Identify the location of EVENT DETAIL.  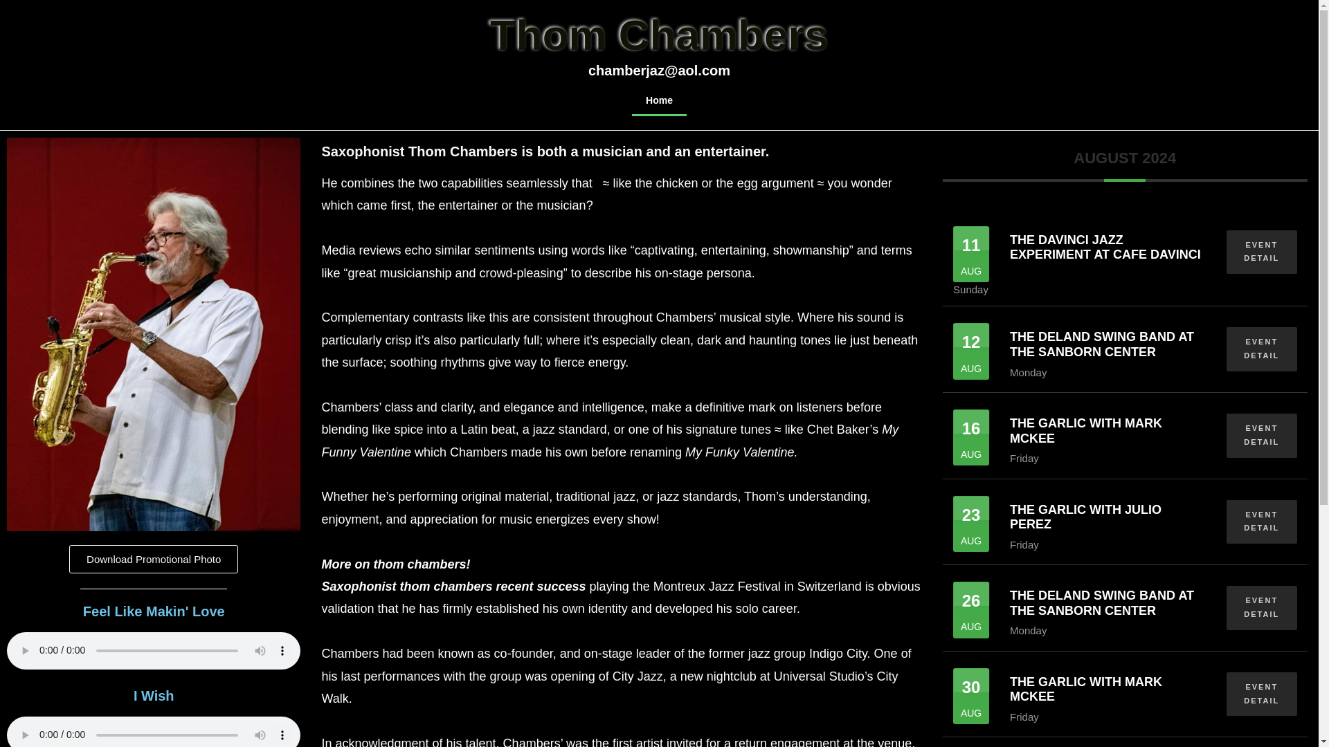
(1261, 522).